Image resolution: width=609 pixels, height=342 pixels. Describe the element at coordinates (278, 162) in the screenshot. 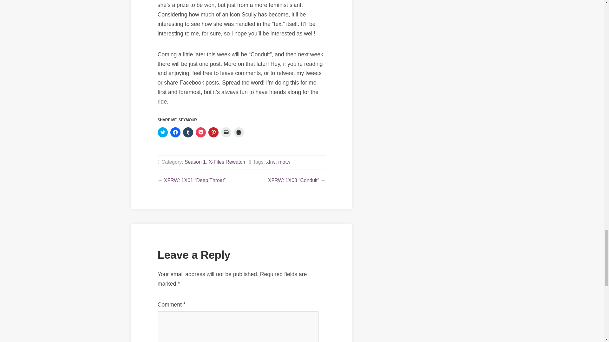

I see `xfrw: motw` at that location.